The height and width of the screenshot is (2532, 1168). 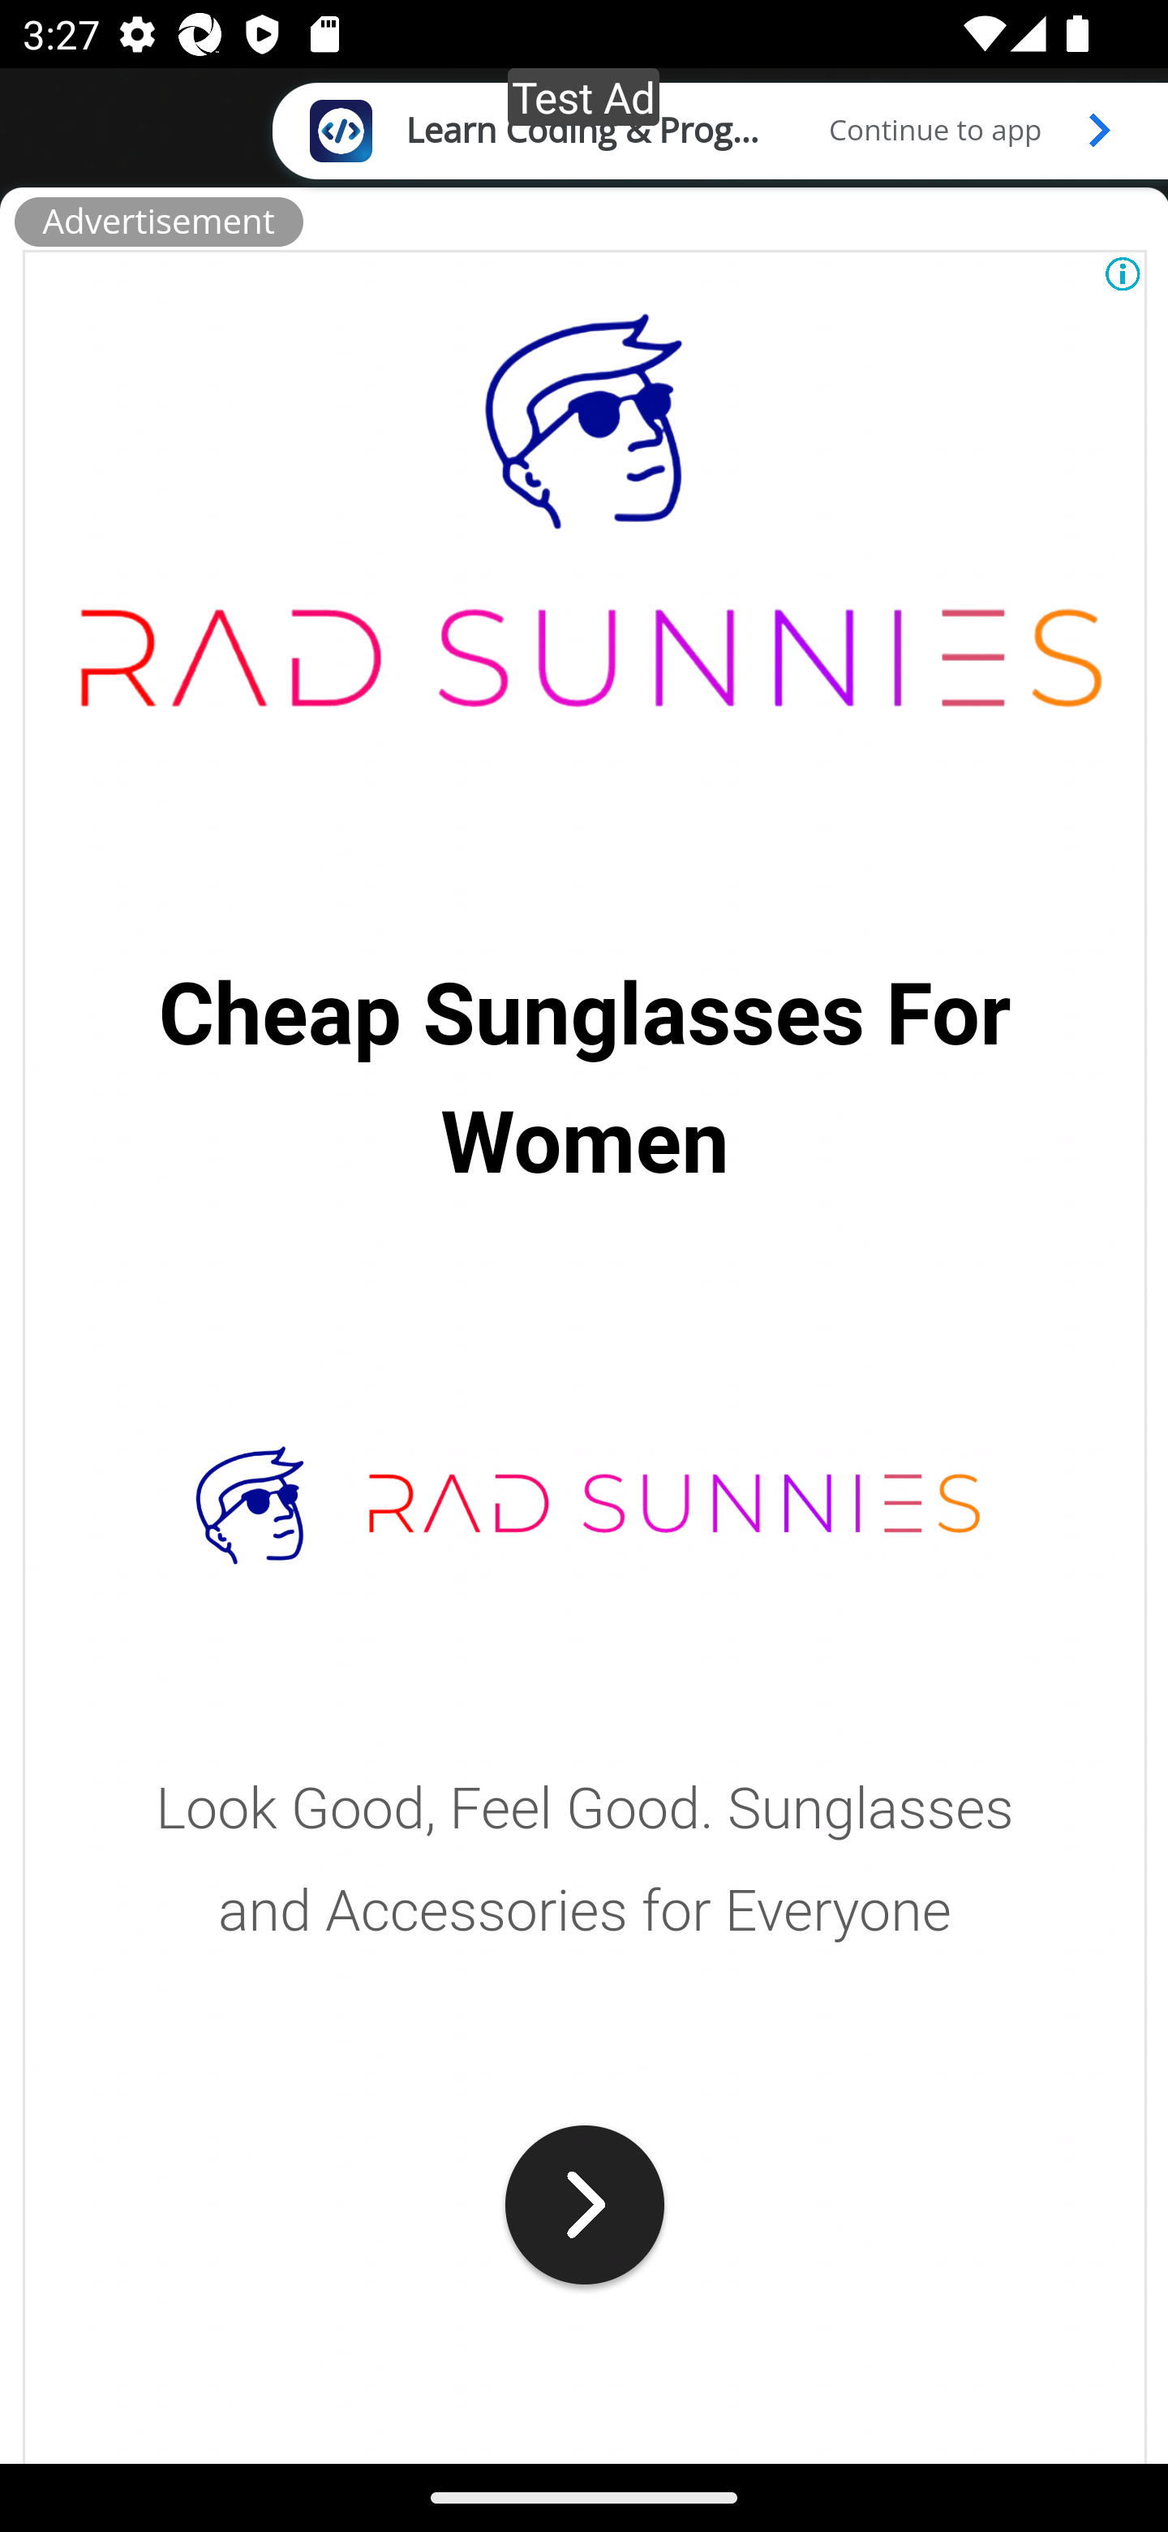 What do you see at coordinates (585, 1505) in the screenshot?
I see `www.radsunnies` at bounding box center [585, 1505].